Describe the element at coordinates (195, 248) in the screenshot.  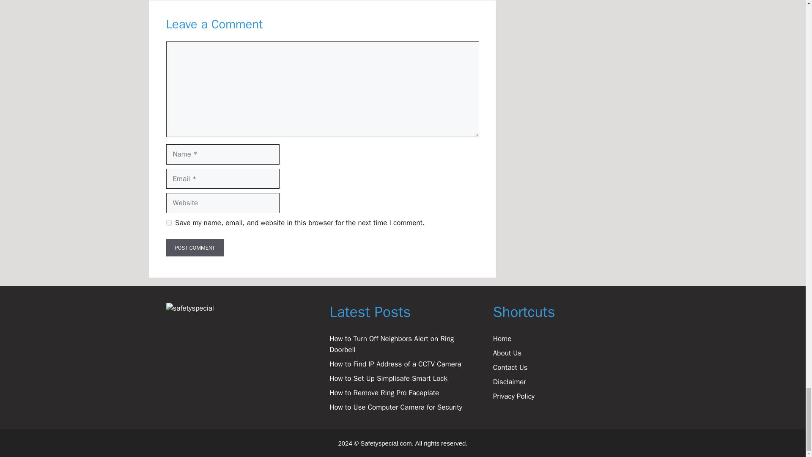
I see `Post Comment` at that location.